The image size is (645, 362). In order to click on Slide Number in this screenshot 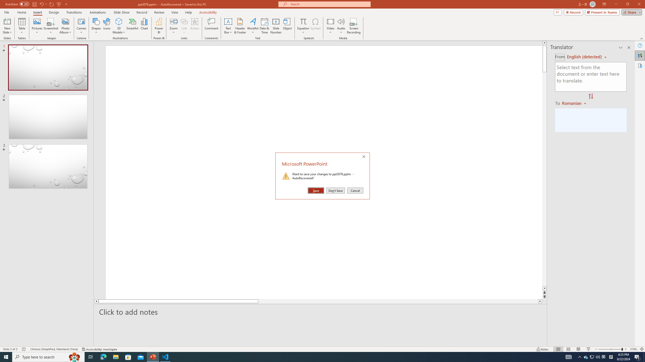, I will do `click(276, 26)`.